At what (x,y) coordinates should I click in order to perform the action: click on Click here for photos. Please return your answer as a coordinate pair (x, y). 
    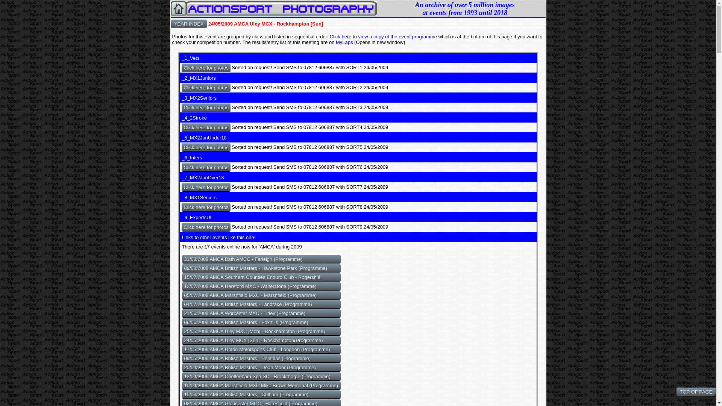
    Looking at the image, I should click on (206, 167).